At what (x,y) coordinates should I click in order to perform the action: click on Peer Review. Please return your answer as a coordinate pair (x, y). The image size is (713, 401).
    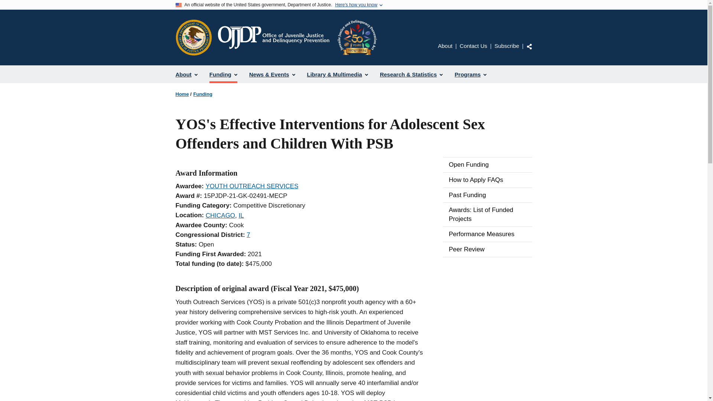
    Looking at the image, I should click on (487, 250).